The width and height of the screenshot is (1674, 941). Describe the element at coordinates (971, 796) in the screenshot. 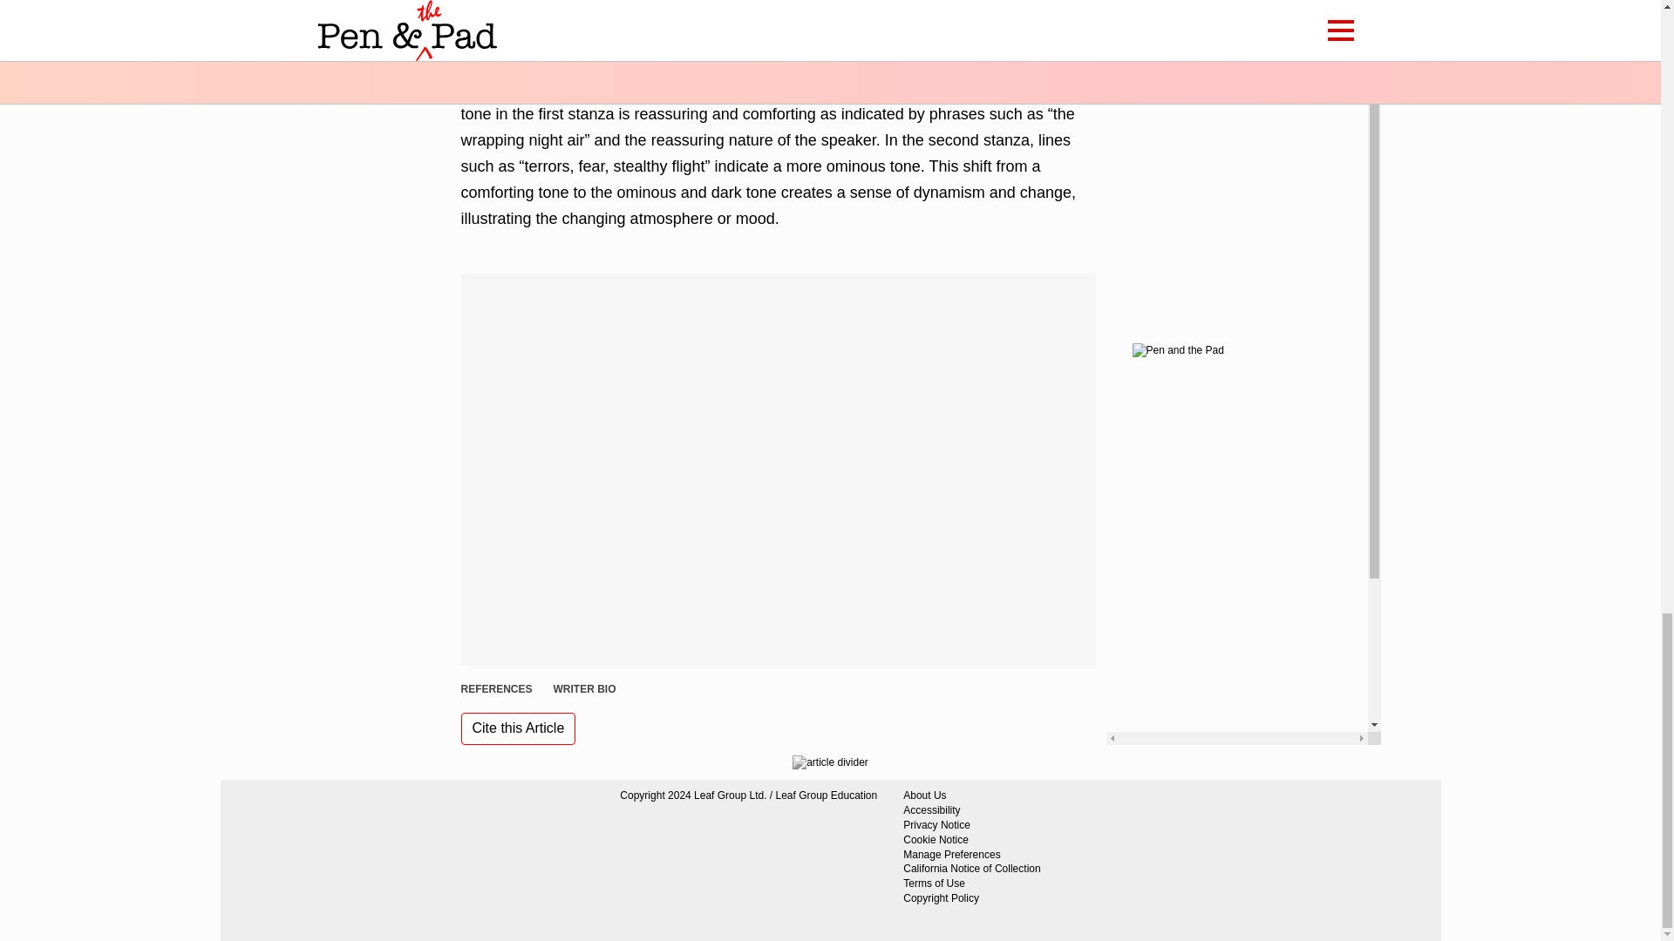

I see `About Us` at that location.